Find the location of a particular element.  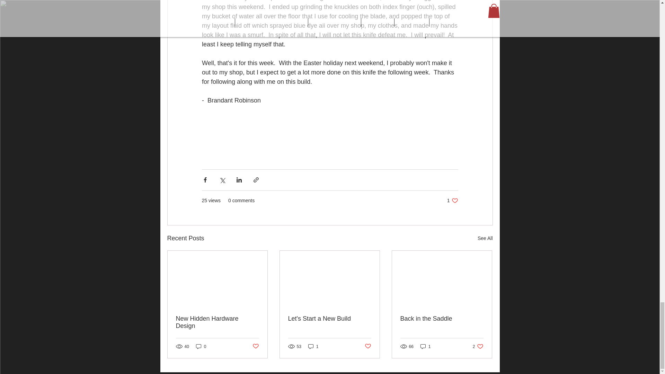

Post not marked as liked is located at coordinates (313, 346).